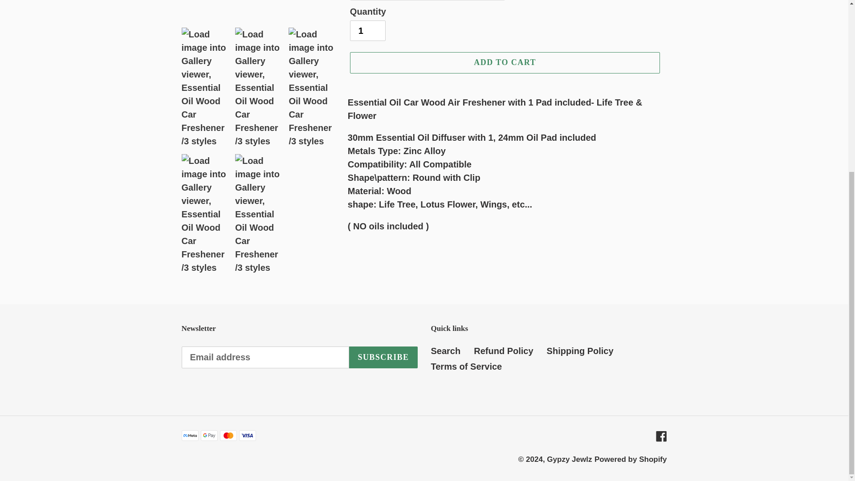 This screenshot has height=481, width=855. I want to click on 1, so click(367, 30).